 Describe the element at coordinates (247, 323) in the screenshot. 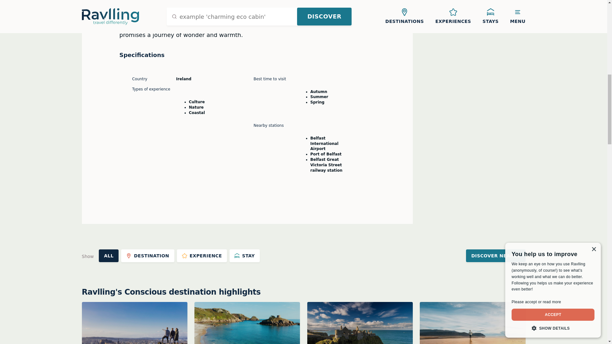

I see `EXPERIENCE` at that location.